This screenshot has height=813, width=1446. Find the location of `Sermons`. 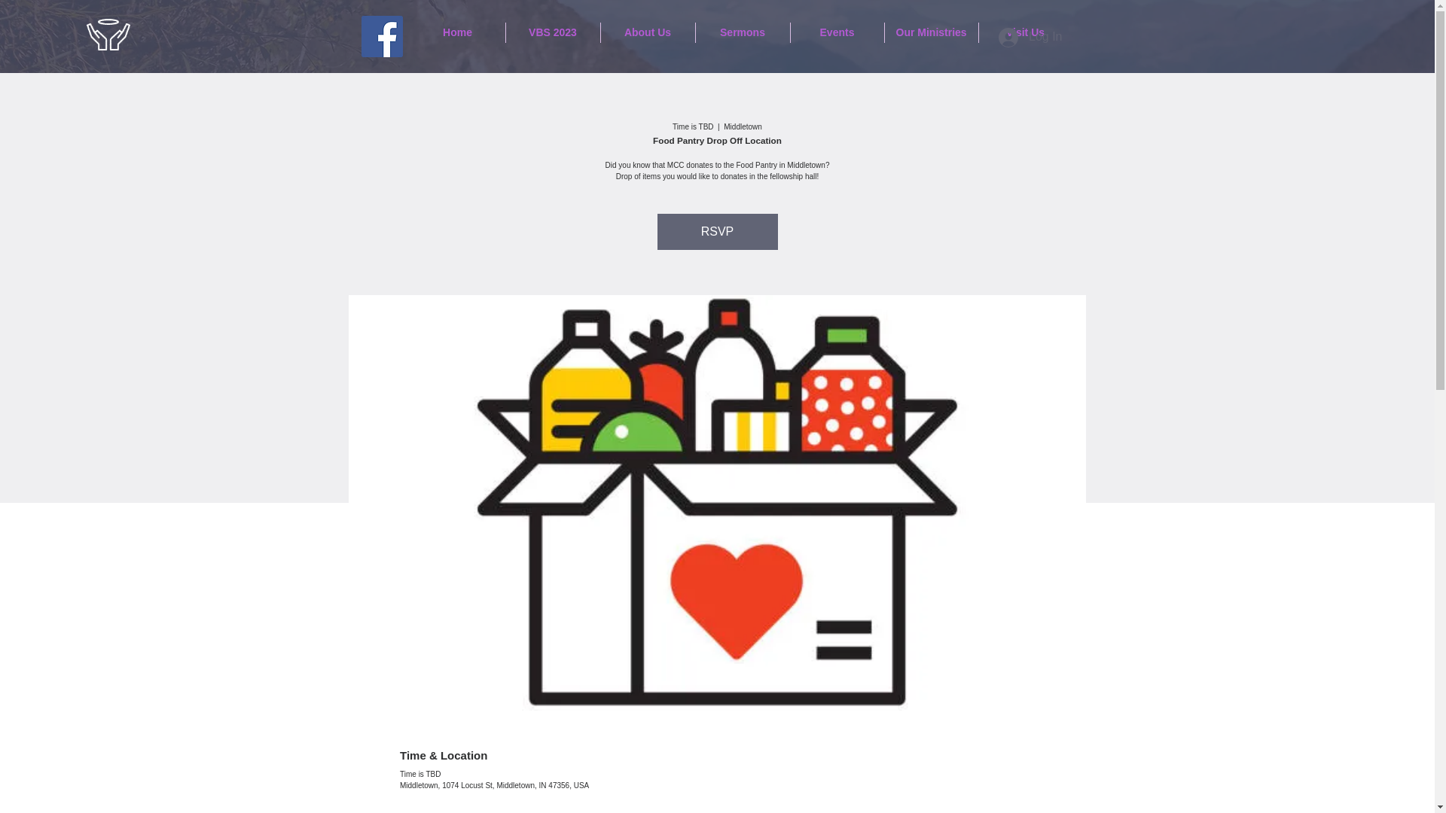

Sermons is located at coordinates (743, 33).